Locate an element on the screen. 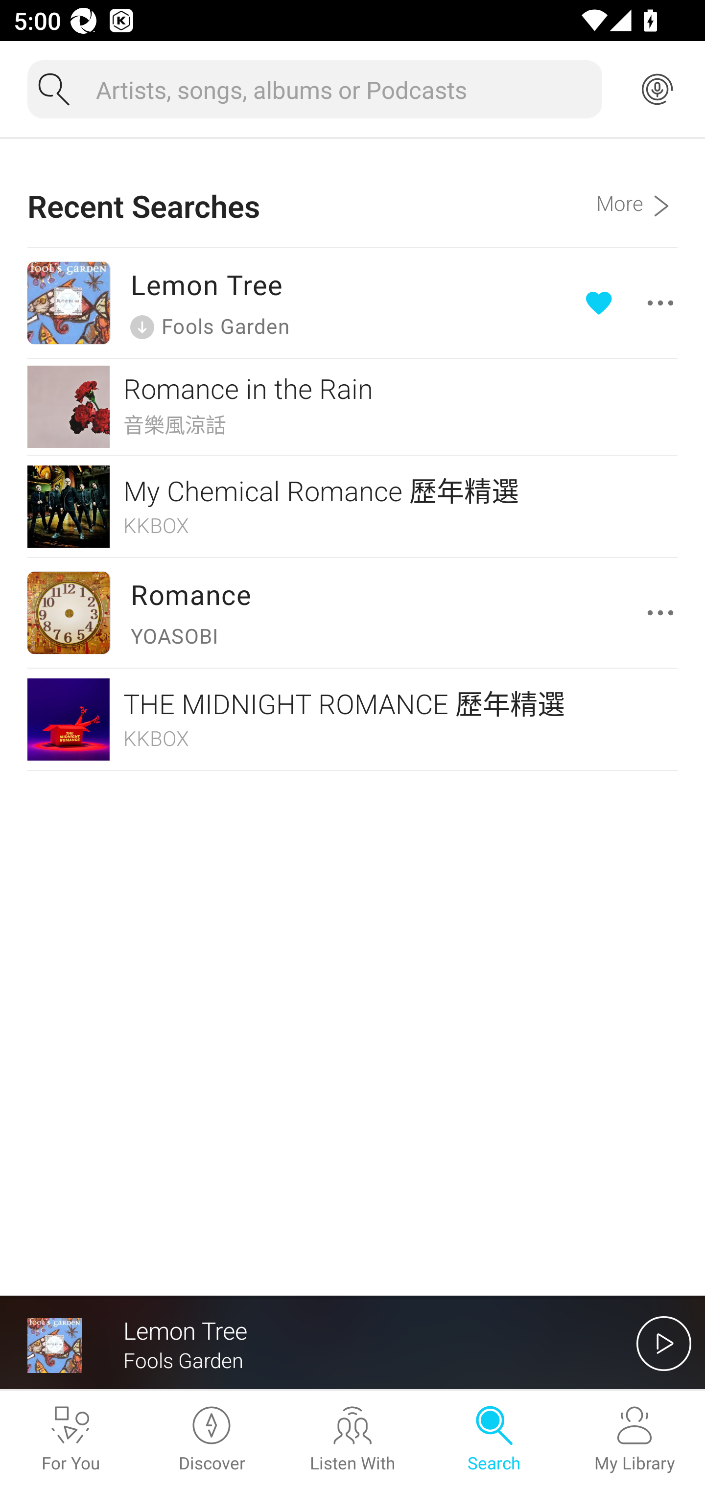  開始播放 is located at coordinates (664, 1343).